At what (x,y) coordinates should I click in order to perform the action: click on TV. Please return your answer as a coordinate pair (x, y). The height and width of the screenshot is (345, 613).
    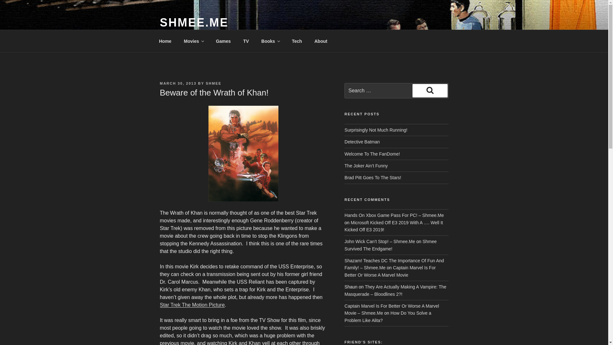
    Looking at the image, I should click on (246, 41).